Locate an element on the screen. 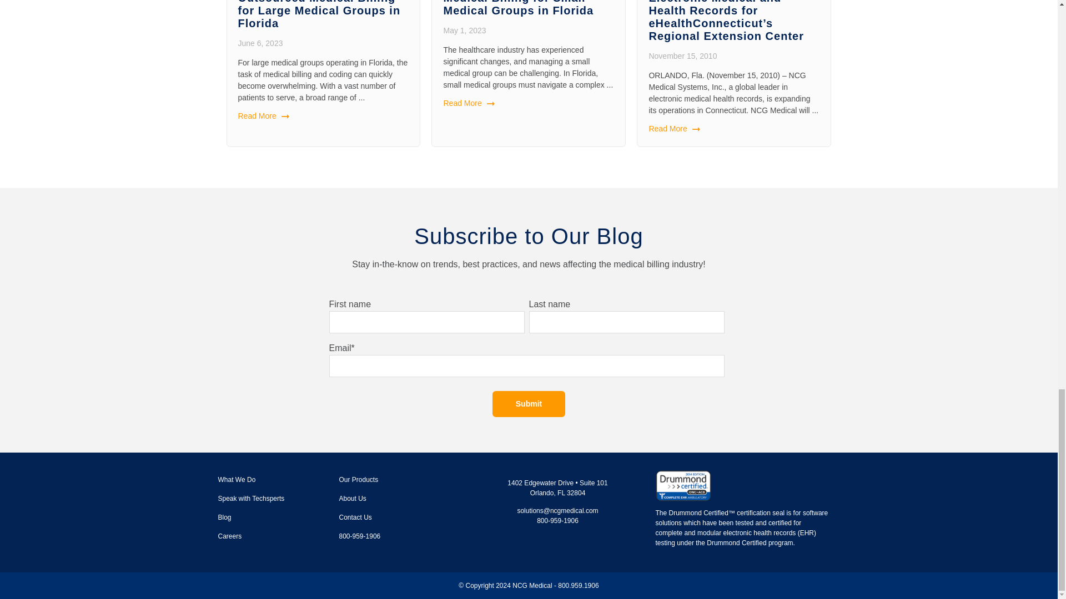 The width and height of the screenshot is (1066, 599). Our Products is located at coordinates (359, 479).